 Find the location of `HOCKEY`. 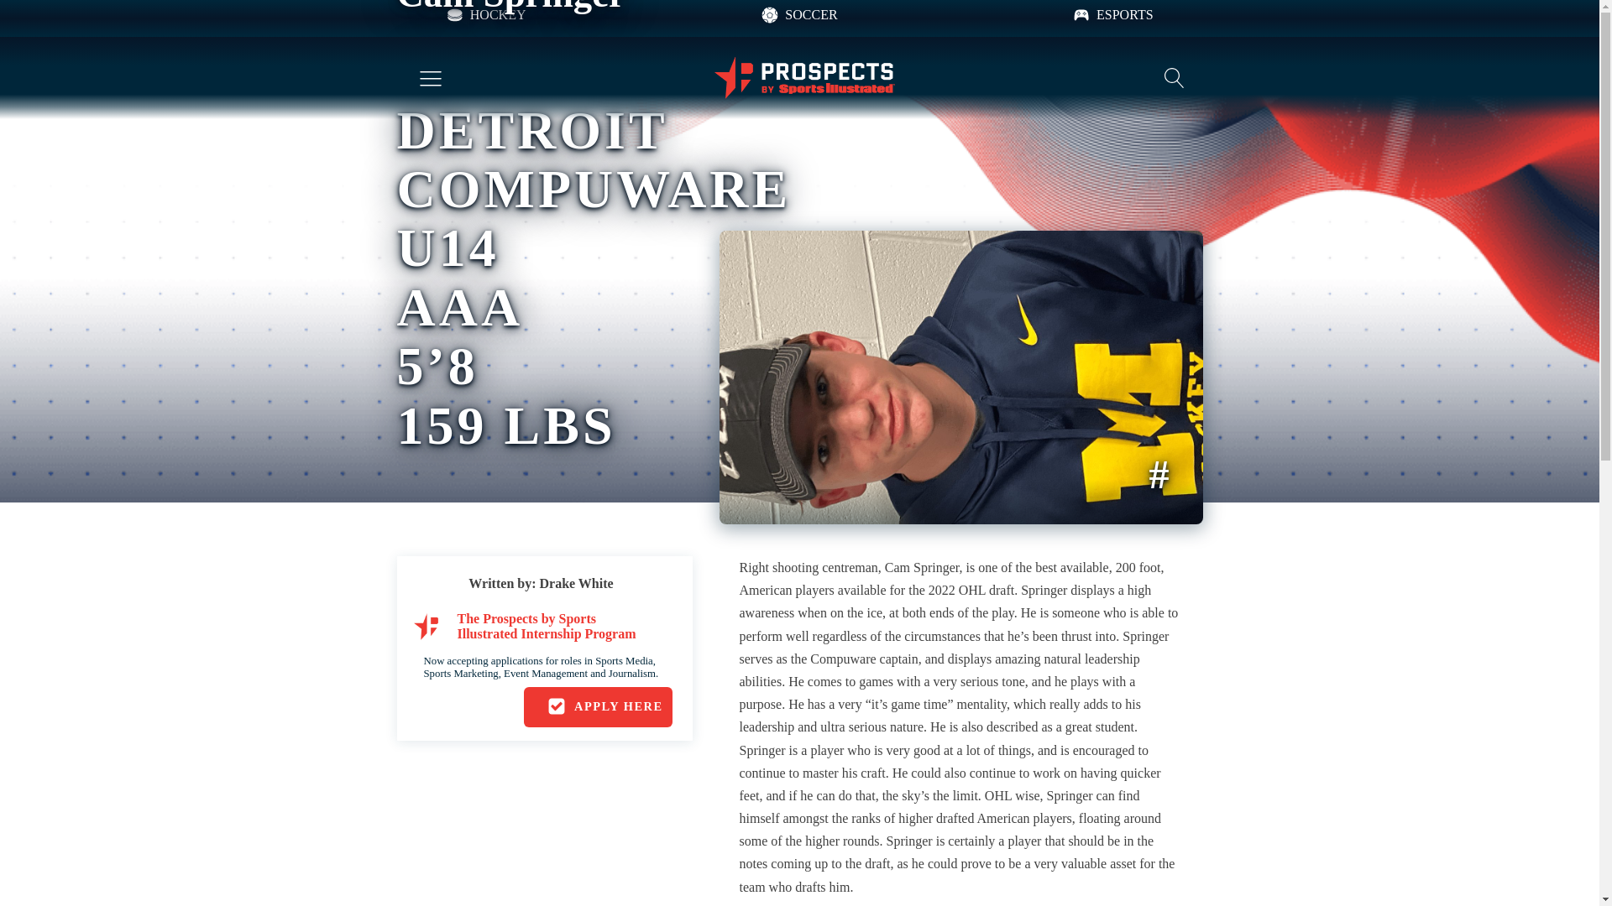

HOCKEY is located at coordinates (485, 15).